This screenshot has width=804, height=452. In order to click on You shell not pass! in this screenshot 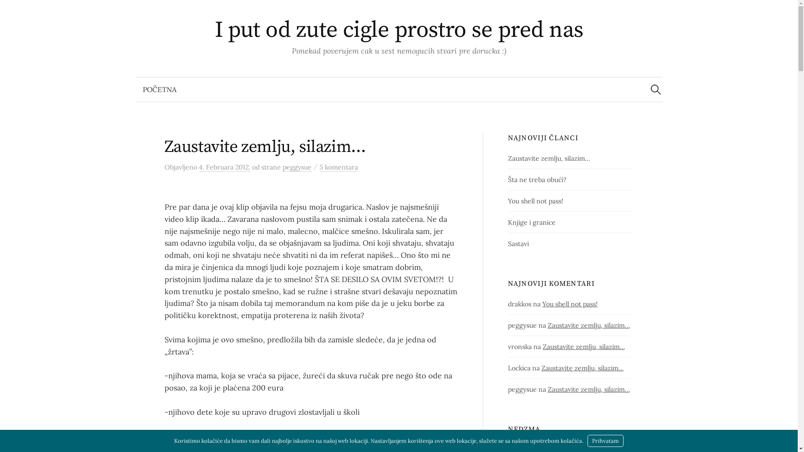, I will do `click(570, 304)`.